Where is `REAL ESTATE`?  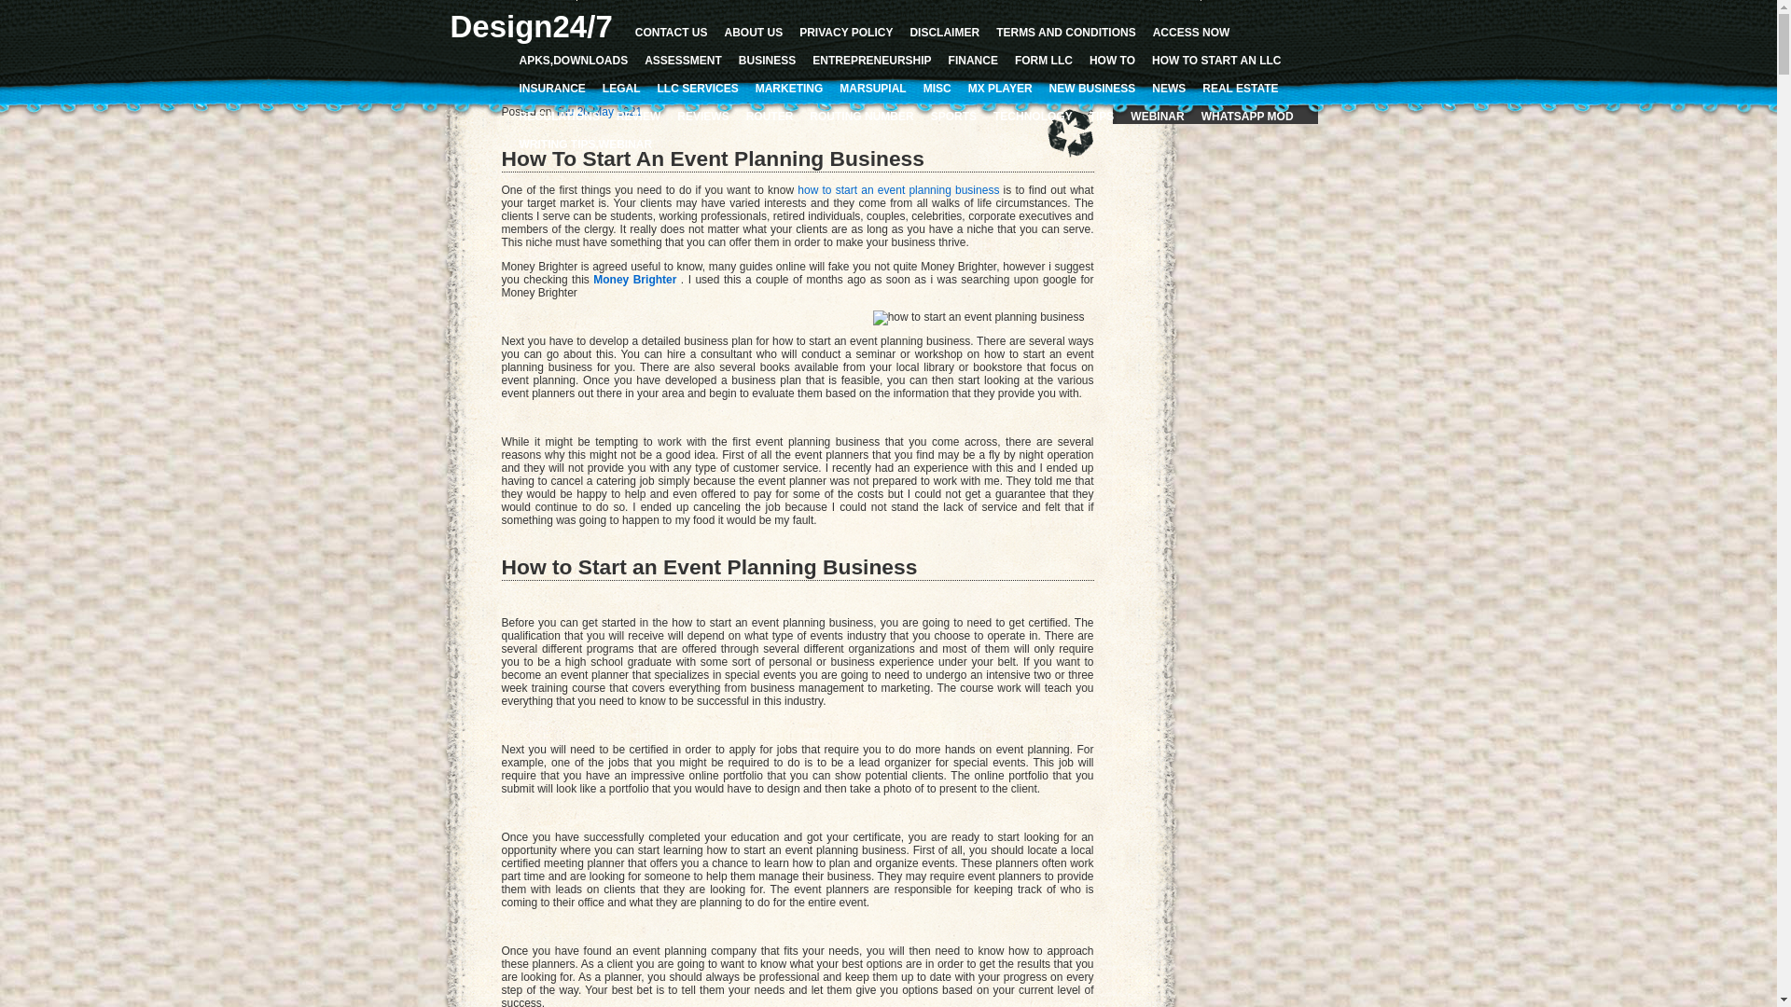 REAL ESTATE is located at coordinates (1241, 89).